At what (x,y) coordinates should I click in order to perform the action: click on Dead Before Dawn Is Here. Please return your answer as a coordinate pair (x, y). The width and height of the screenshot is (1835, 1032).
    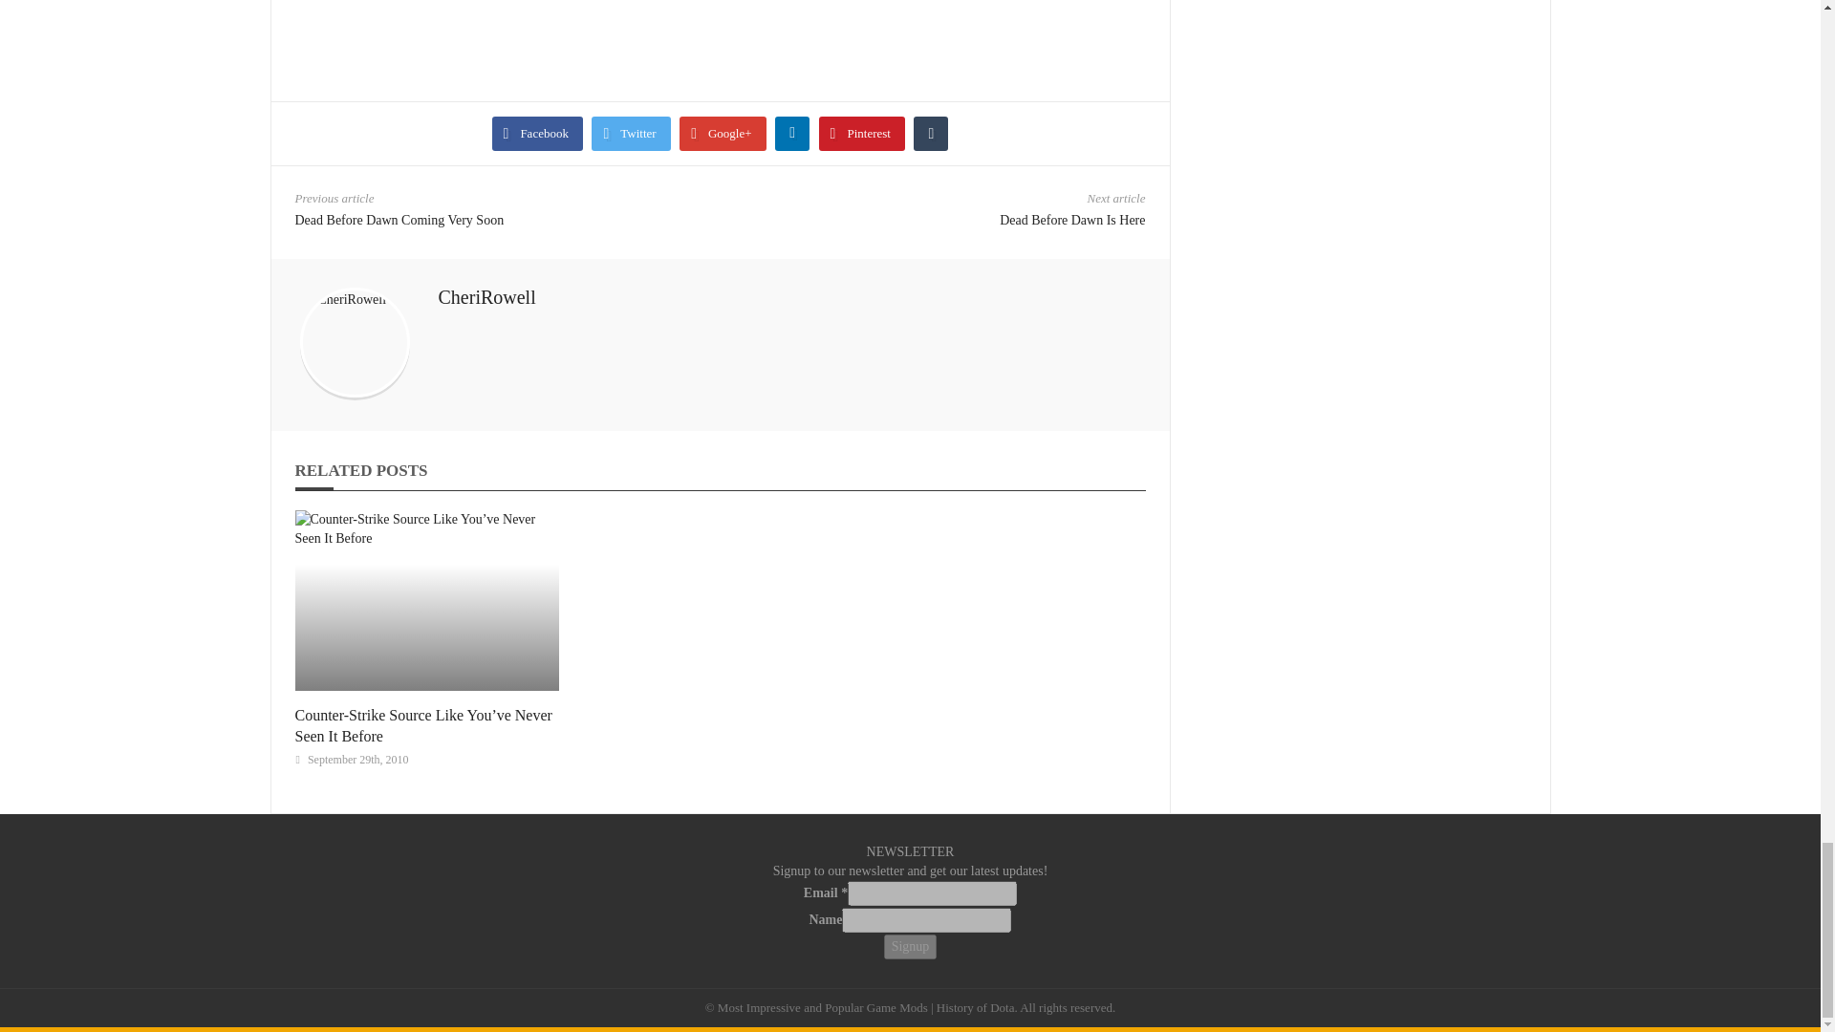
    Looking at the image, I should click on (1072, 220).